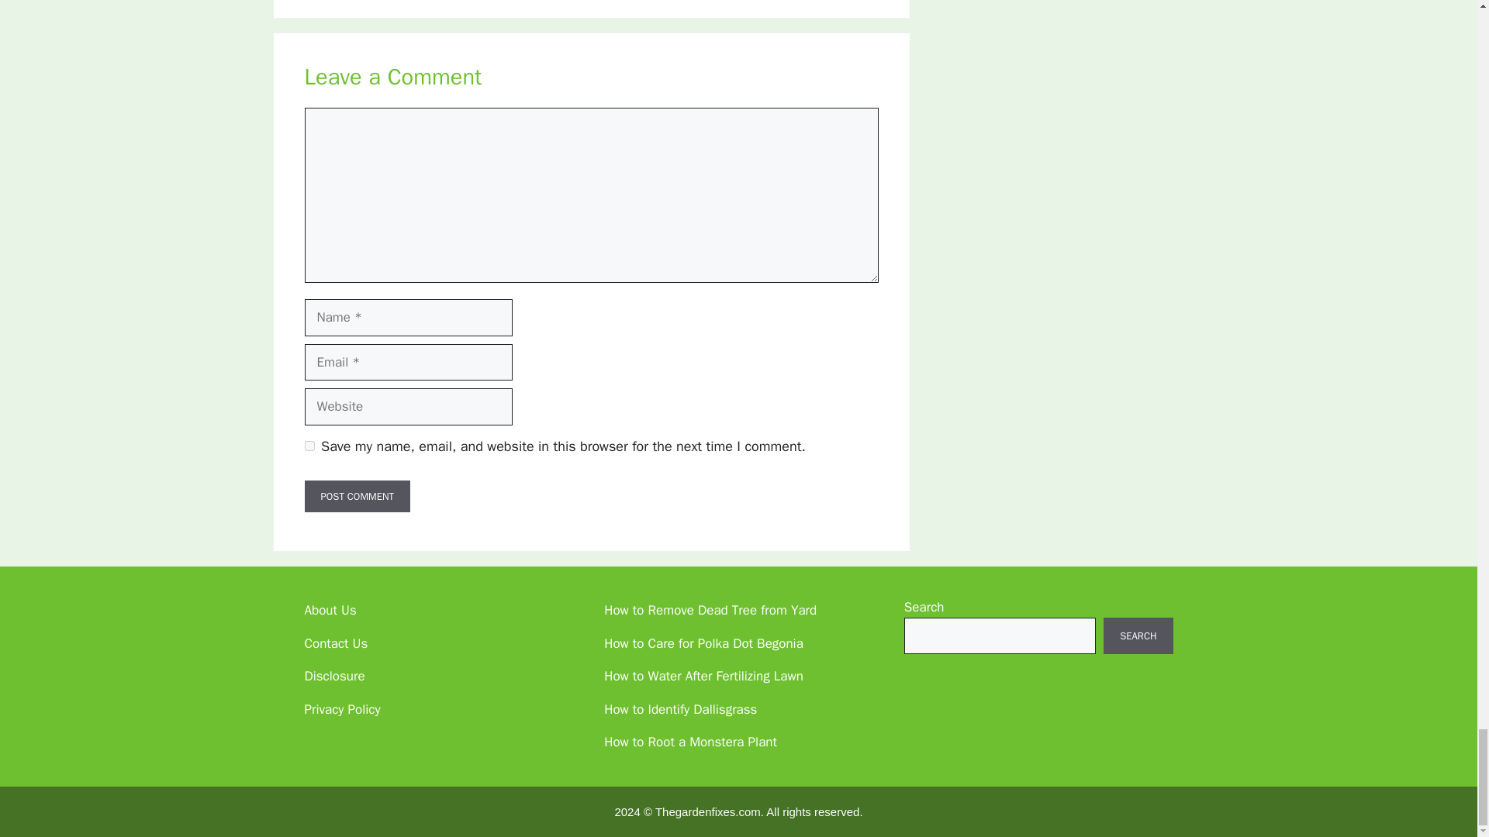  I want to click on How to Remove Dead Tree from Yard, so click(710, 610).